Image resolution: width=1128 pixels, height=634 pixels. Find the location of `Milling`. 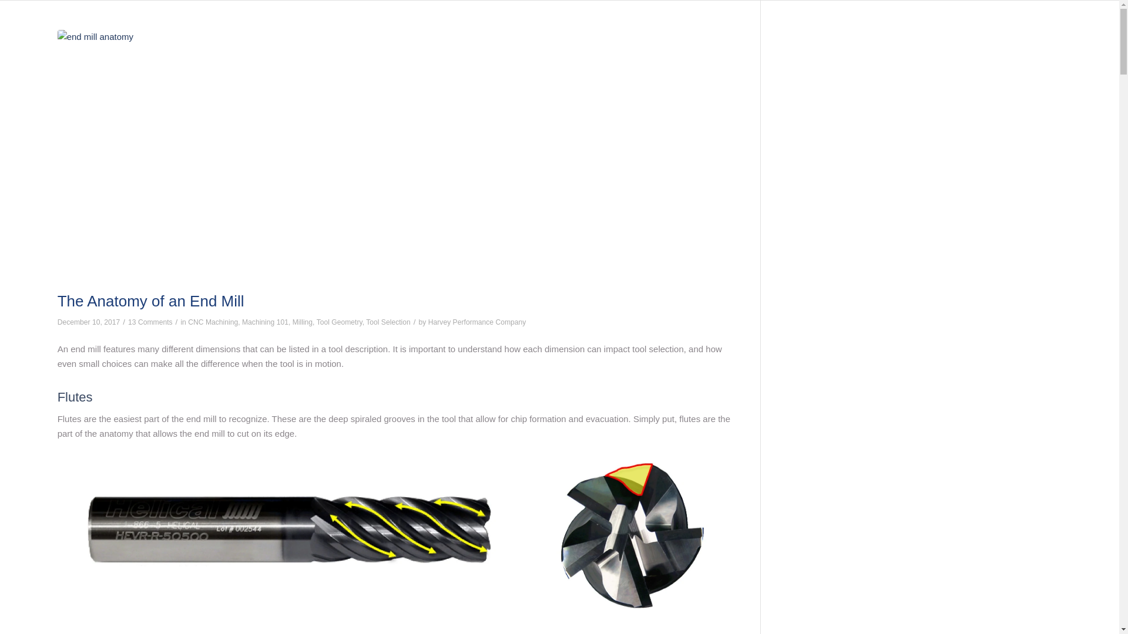

Milling is located at coordinates (302, 322).